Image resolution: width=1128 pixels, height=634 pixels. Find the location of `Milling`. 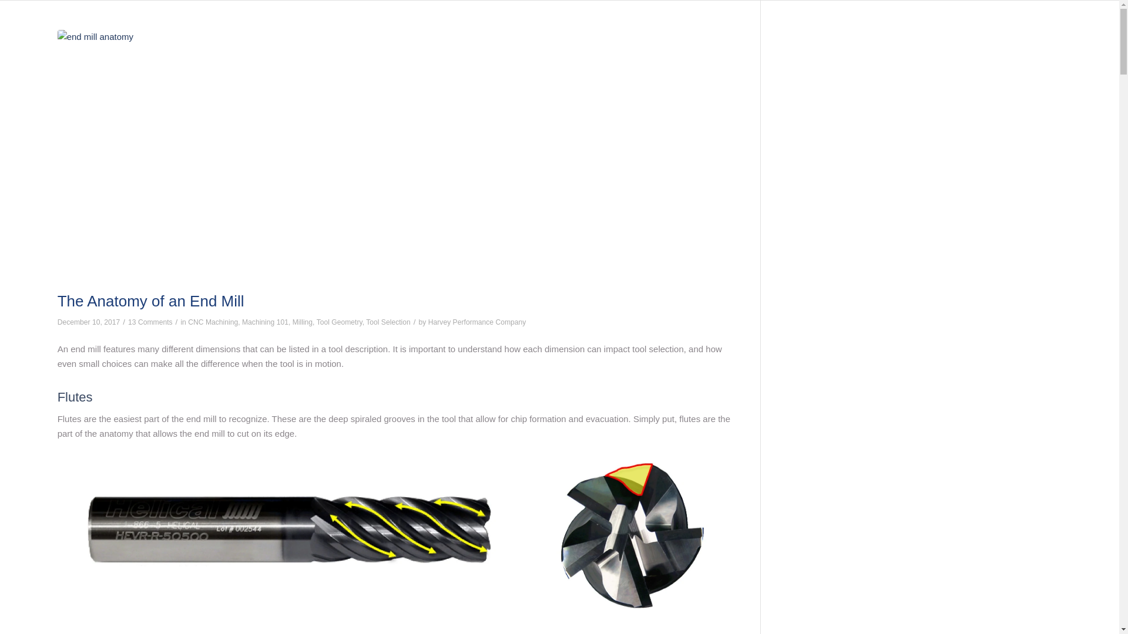

Milling is located at coordinates (302, 322).